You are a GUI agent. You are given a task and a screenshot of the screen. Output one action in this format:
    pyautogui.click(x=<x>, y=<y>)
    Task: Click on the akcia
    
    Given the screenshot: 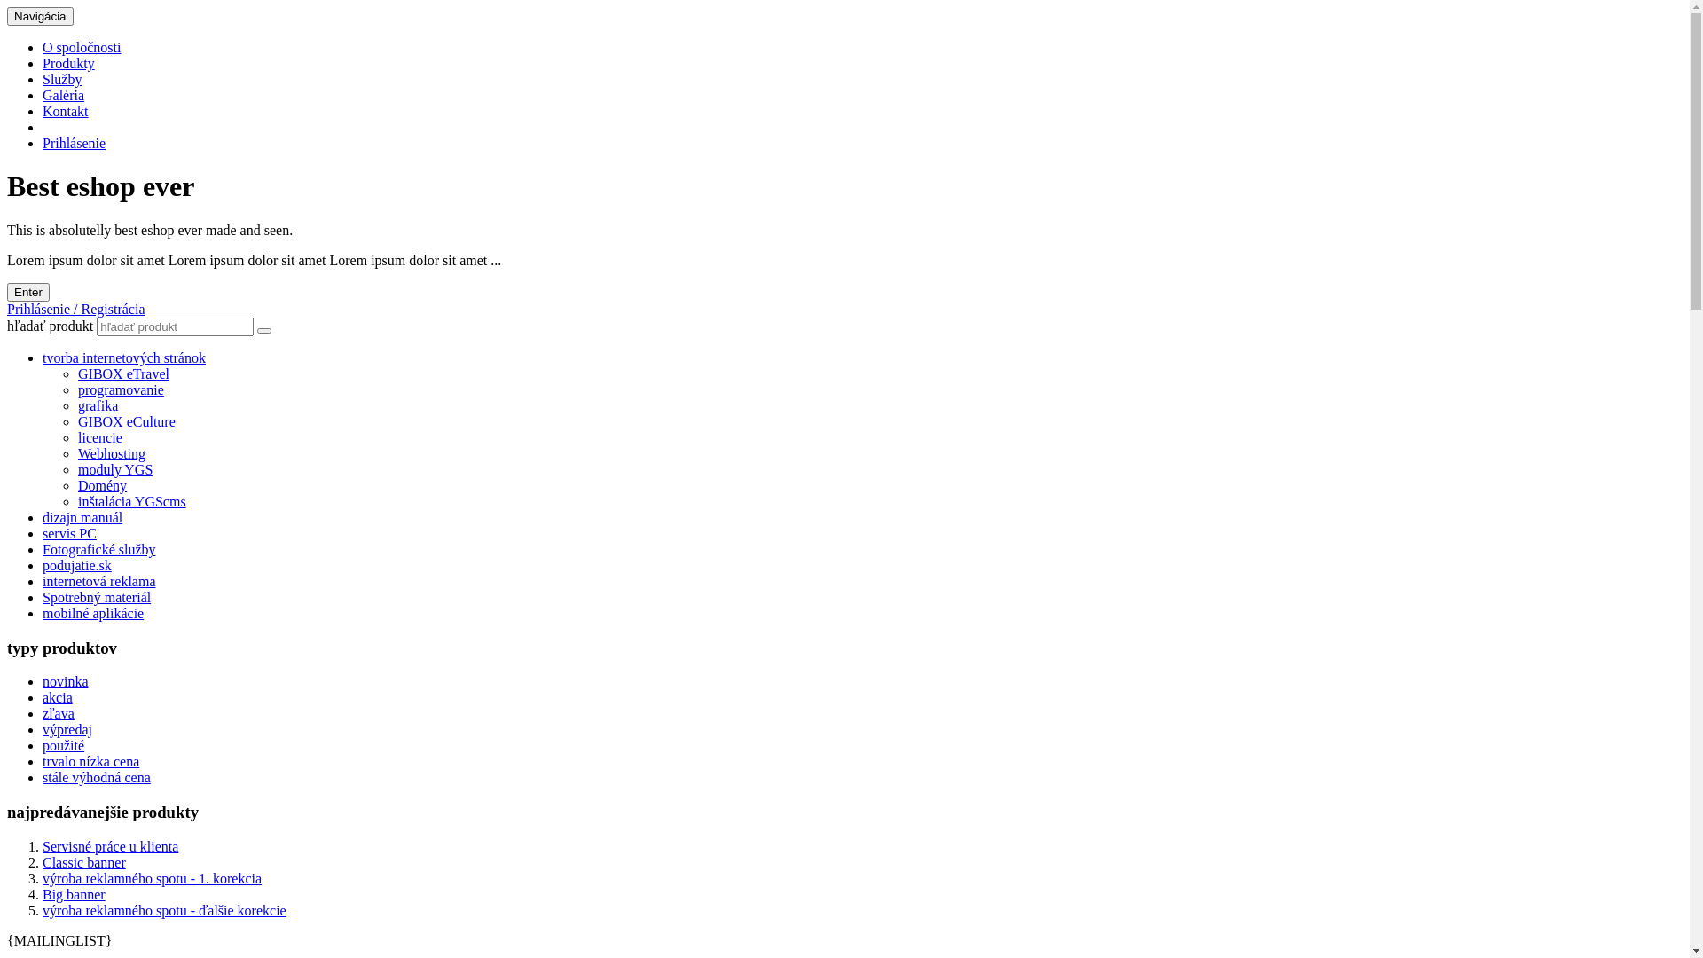 What is the action you would take?
    pyautogui.click(x=58, y=697)
    